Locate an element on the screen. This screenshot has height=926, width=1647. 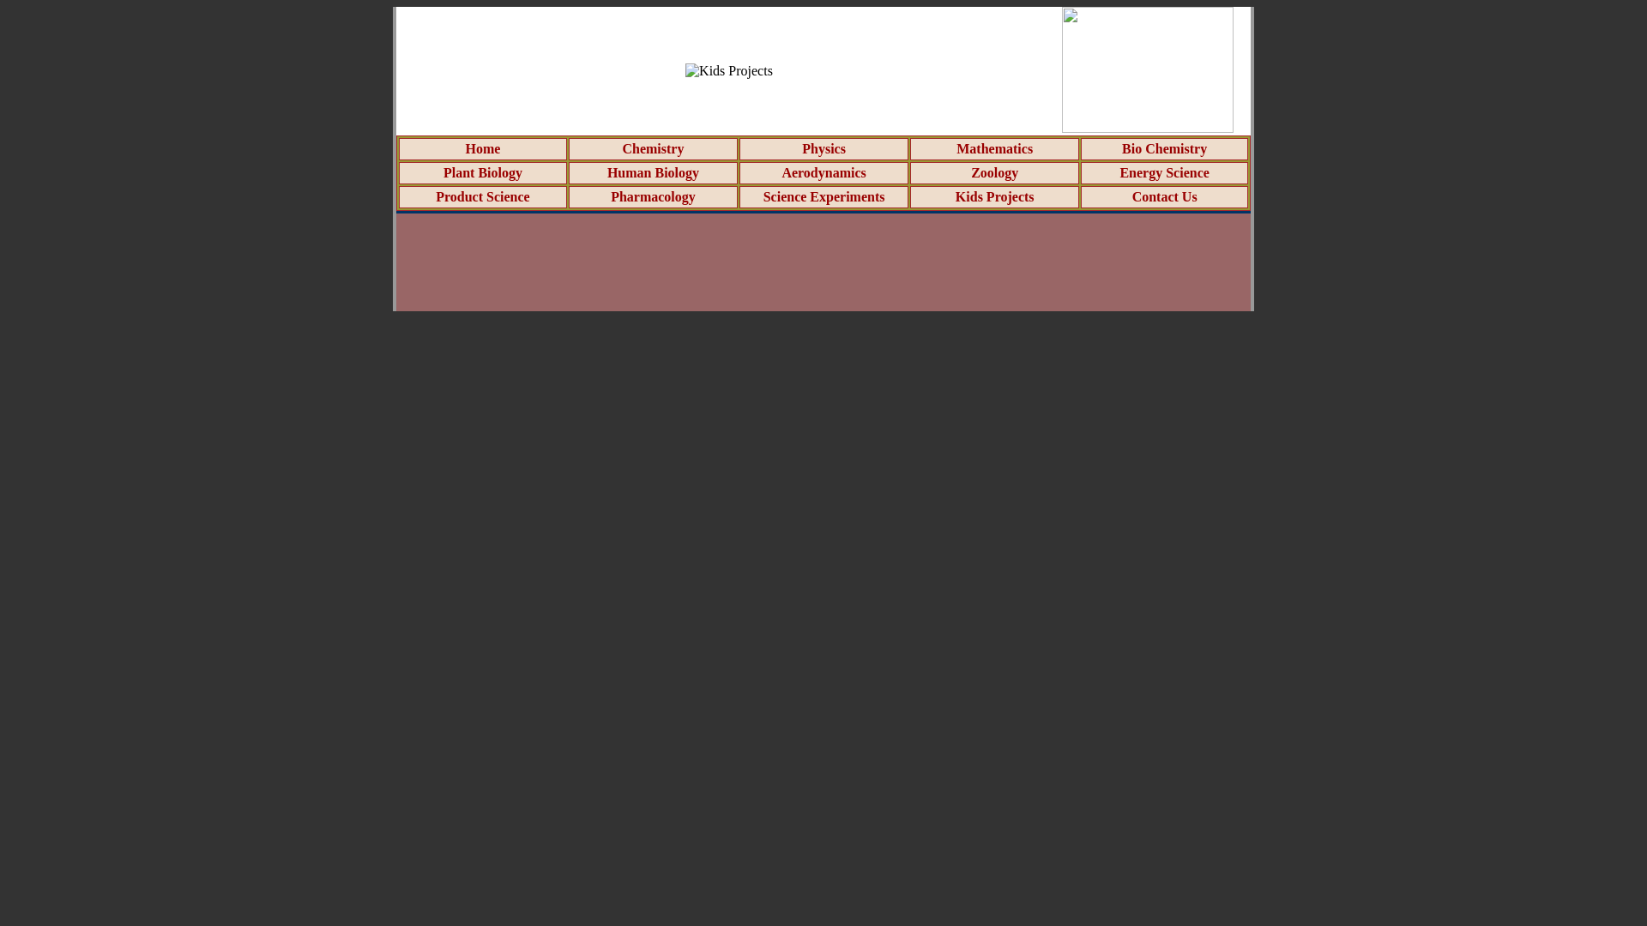
Science Experiments is located at coordinates (824, 196).